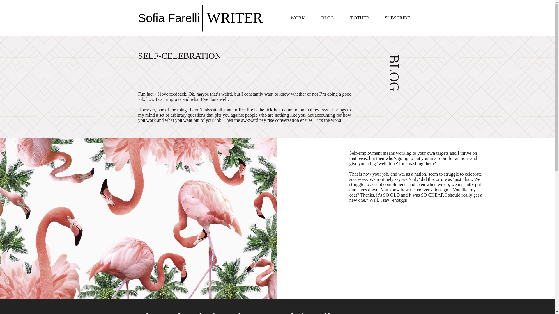  What do you see at coordinates (359, 18) in the screenshot?
I see `T'OTHER` at bounding box center [359, 18].